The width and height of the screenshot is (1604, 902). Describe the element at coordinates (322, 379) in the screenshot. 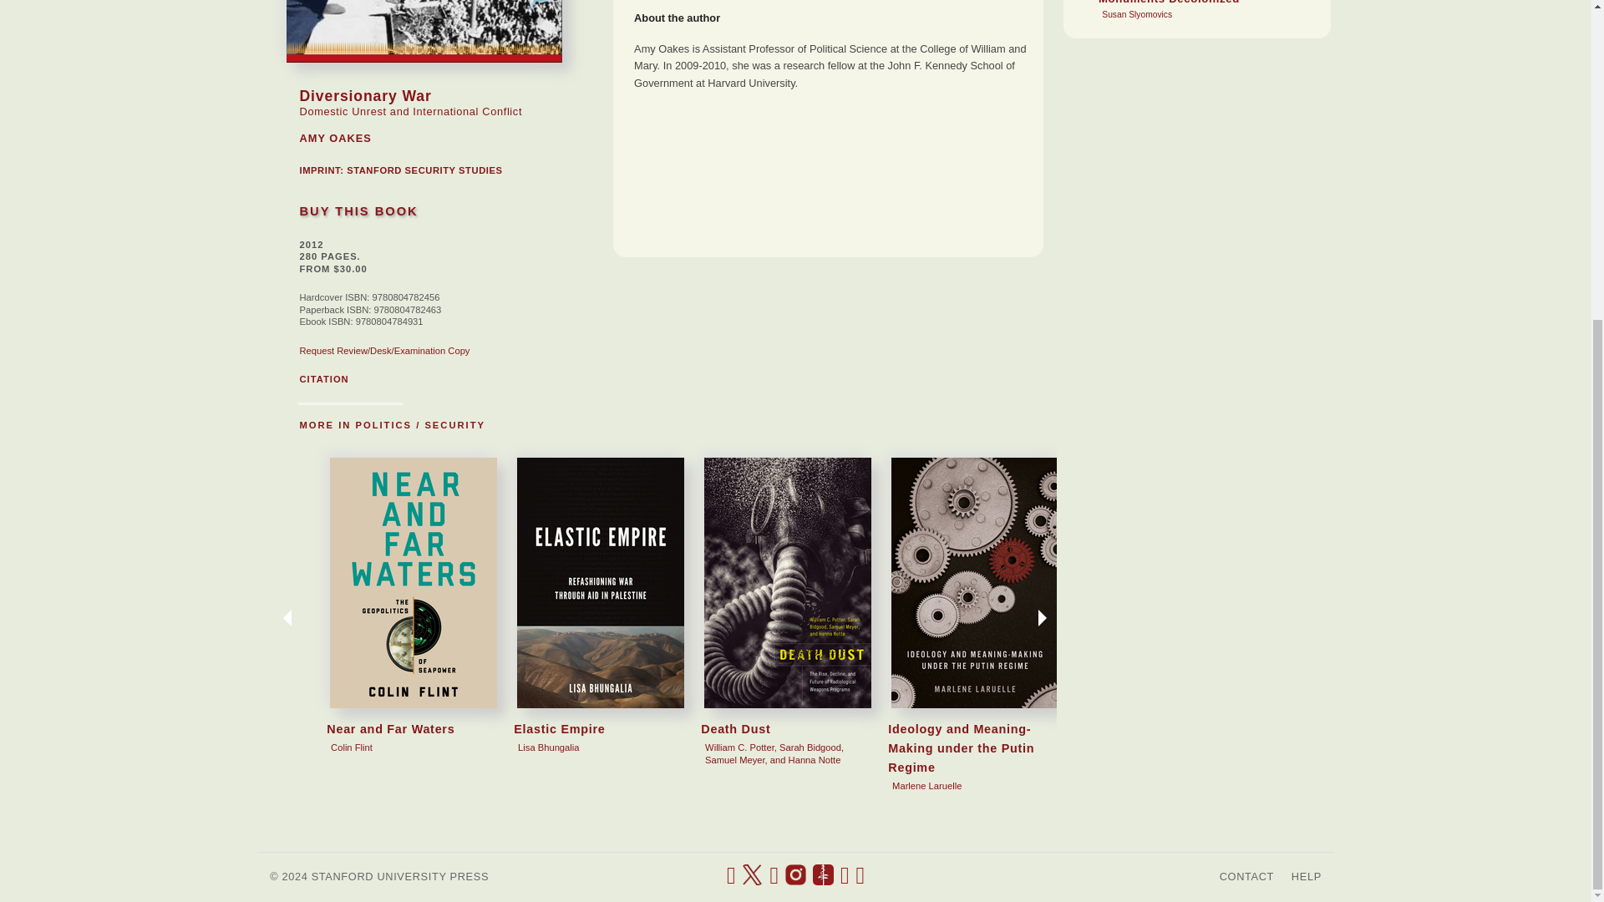

I see `CITATION` at that location.